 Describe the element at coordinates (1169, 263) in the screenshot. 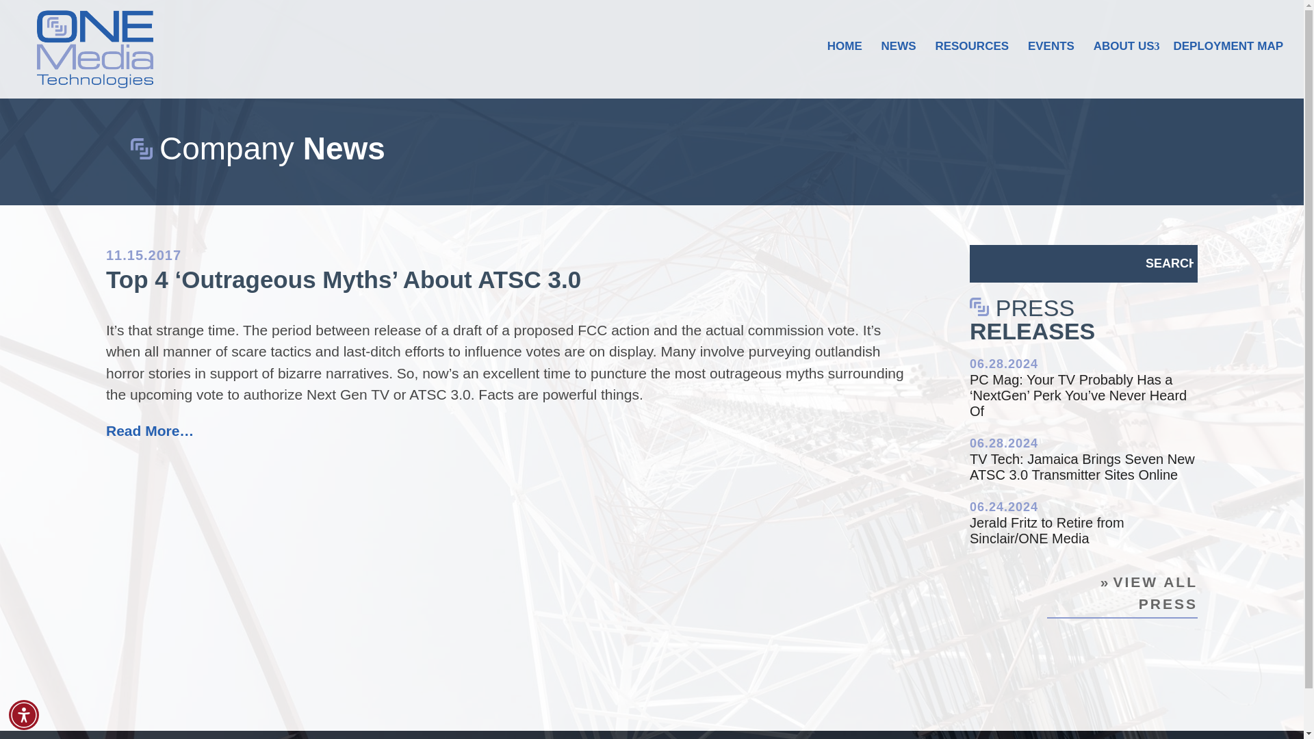

I see `Search` at that location.